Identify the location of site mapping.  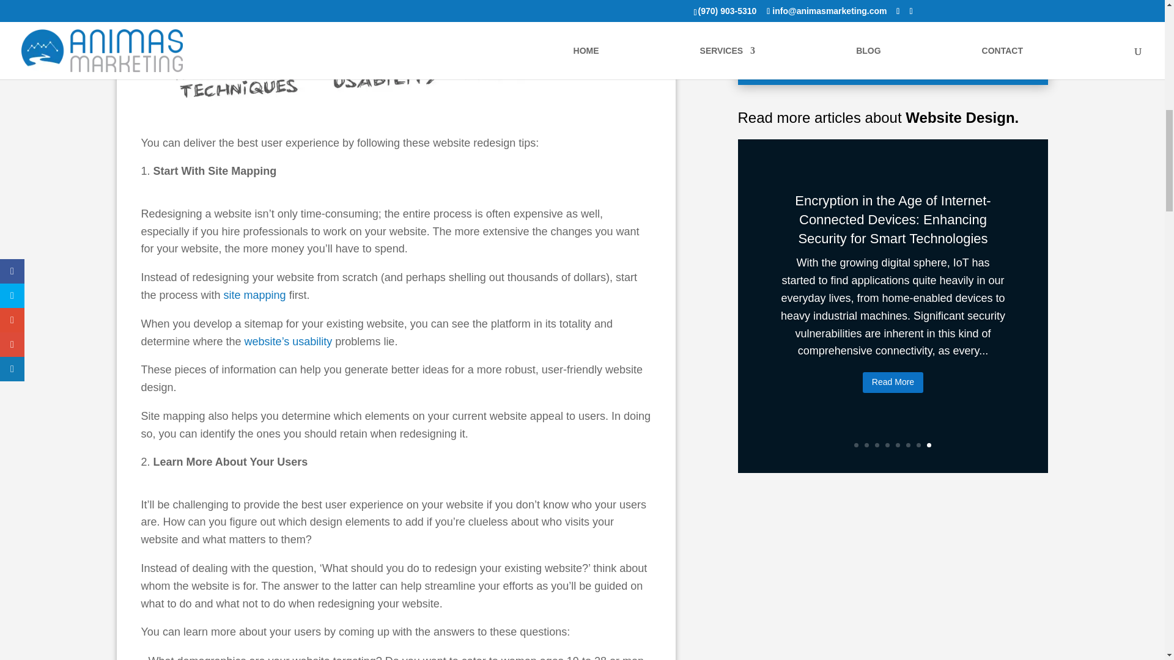
(255, 295).